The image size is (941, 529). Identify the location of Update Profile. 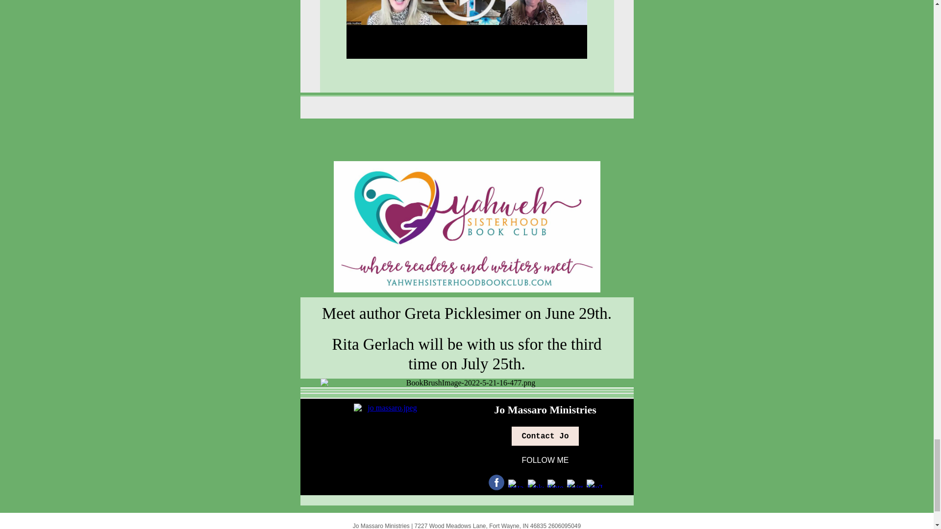
(425, 480).